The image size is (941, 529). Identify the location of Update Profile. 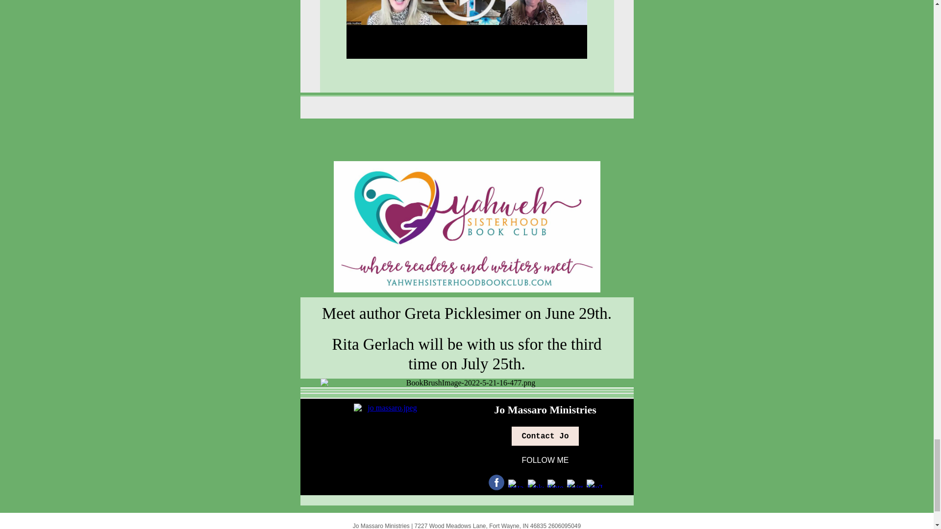
(425, 480).